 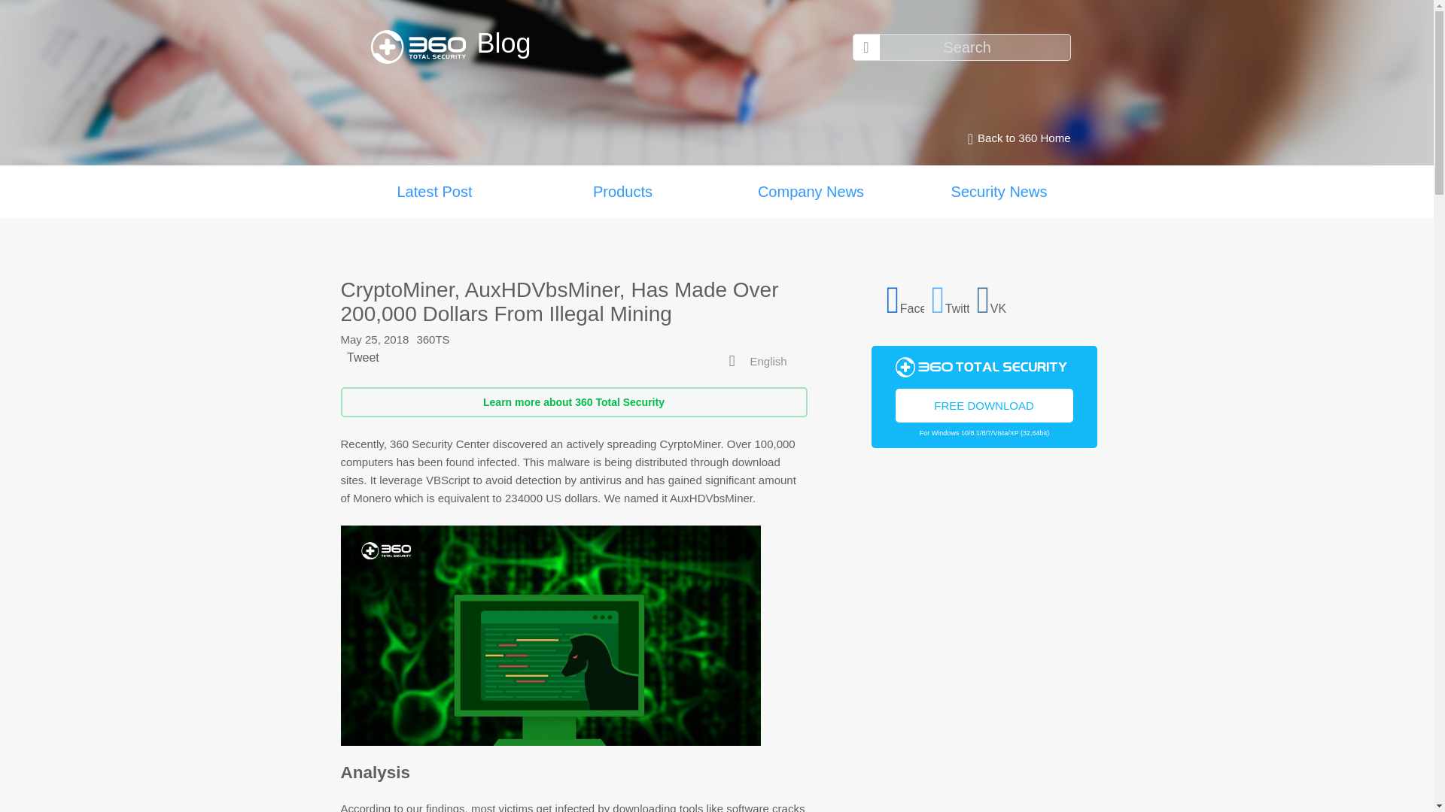 What do you see at coordinates (995, 297) in the screenshot?
I see `VK` at bounding box center [995, 297].